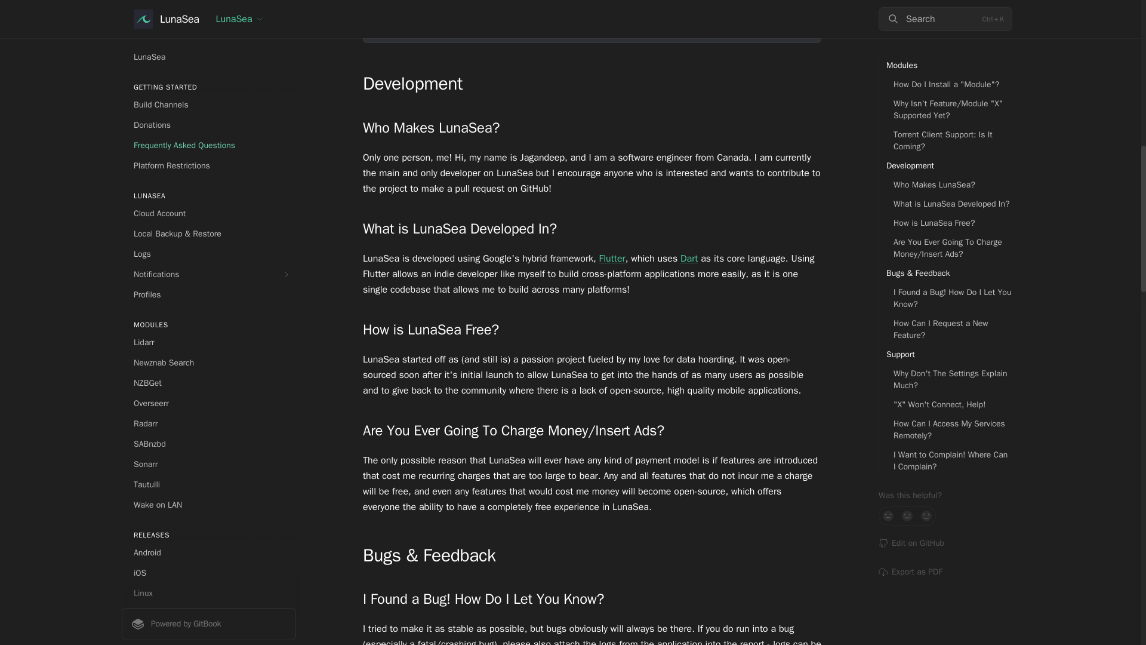 Image resolution: width=1146 pixels, height=645 pixels. What do you see at coordinates (208, 10) in the screenshot?
I see `Windows` at bounding box center [208, 10].